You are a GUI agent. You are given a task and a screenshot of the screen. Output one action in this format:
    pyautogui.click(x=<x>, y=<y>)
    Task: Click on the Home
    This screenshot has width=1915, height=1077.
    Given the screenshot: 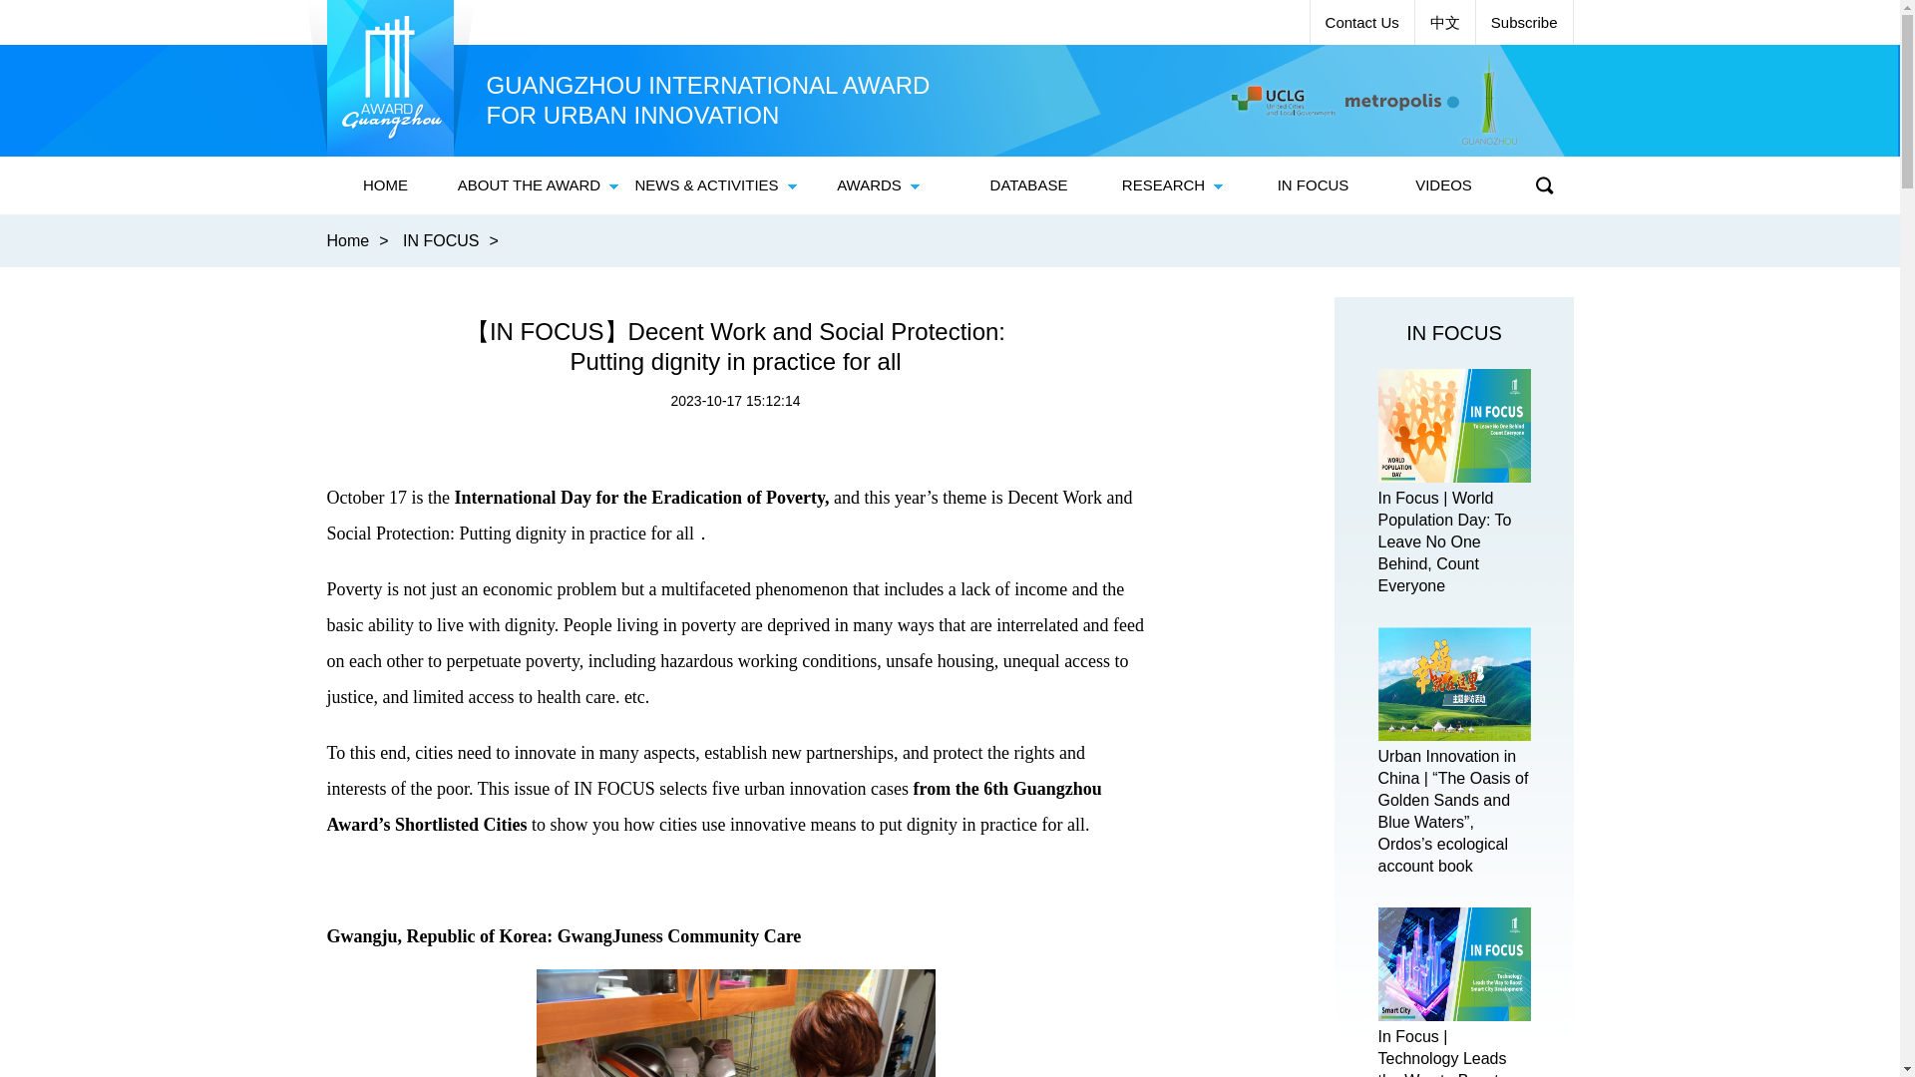 What is the action you would take?
    pyautogui.click(x=348, y=240)
    